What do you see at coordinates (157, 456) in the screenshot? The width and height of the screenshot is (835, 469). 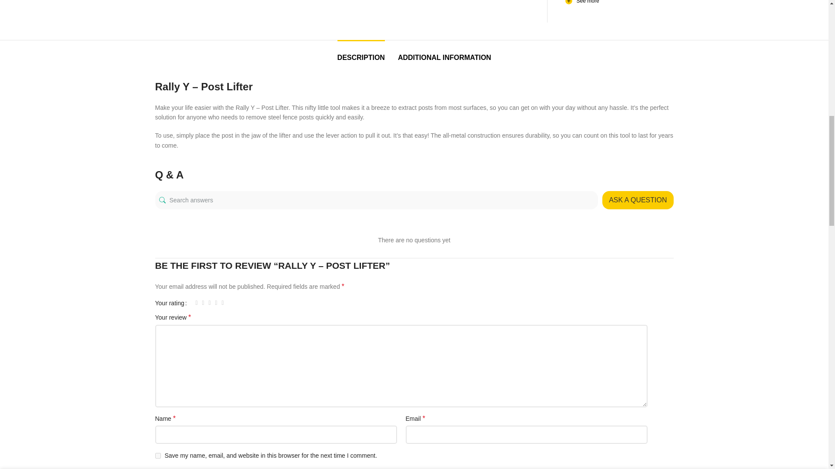 I see `yes` at bounding box center [157, 456].